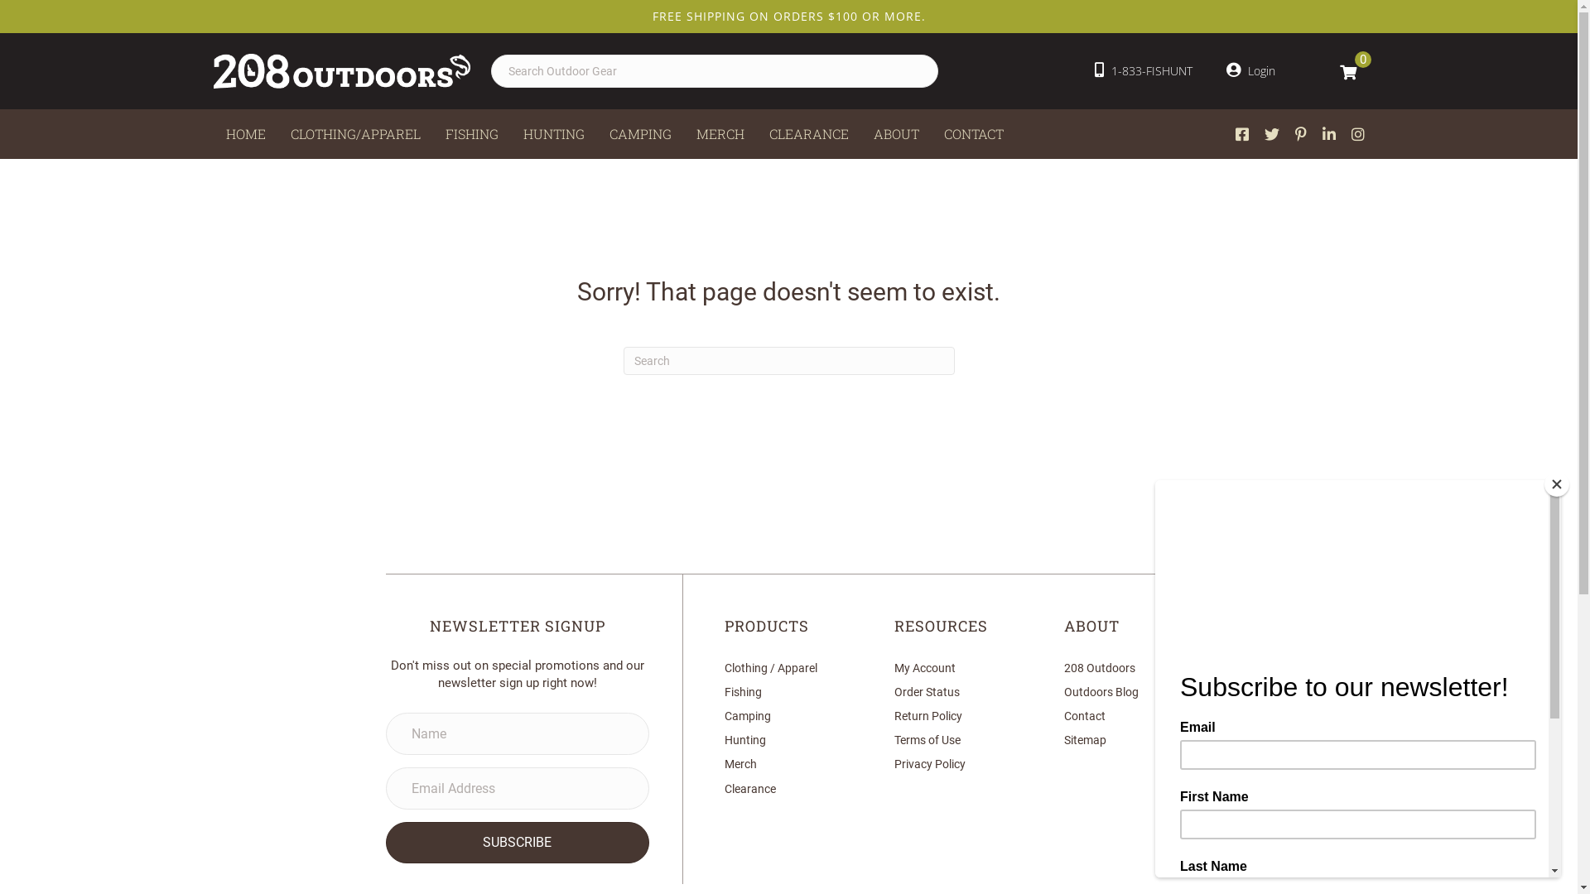 The width and height of the screenshot is (1590, 894). What do you see at coordinates (930, 764) in the screenshot?
I see `Privacy Policy` at bounding box center [930, 764].